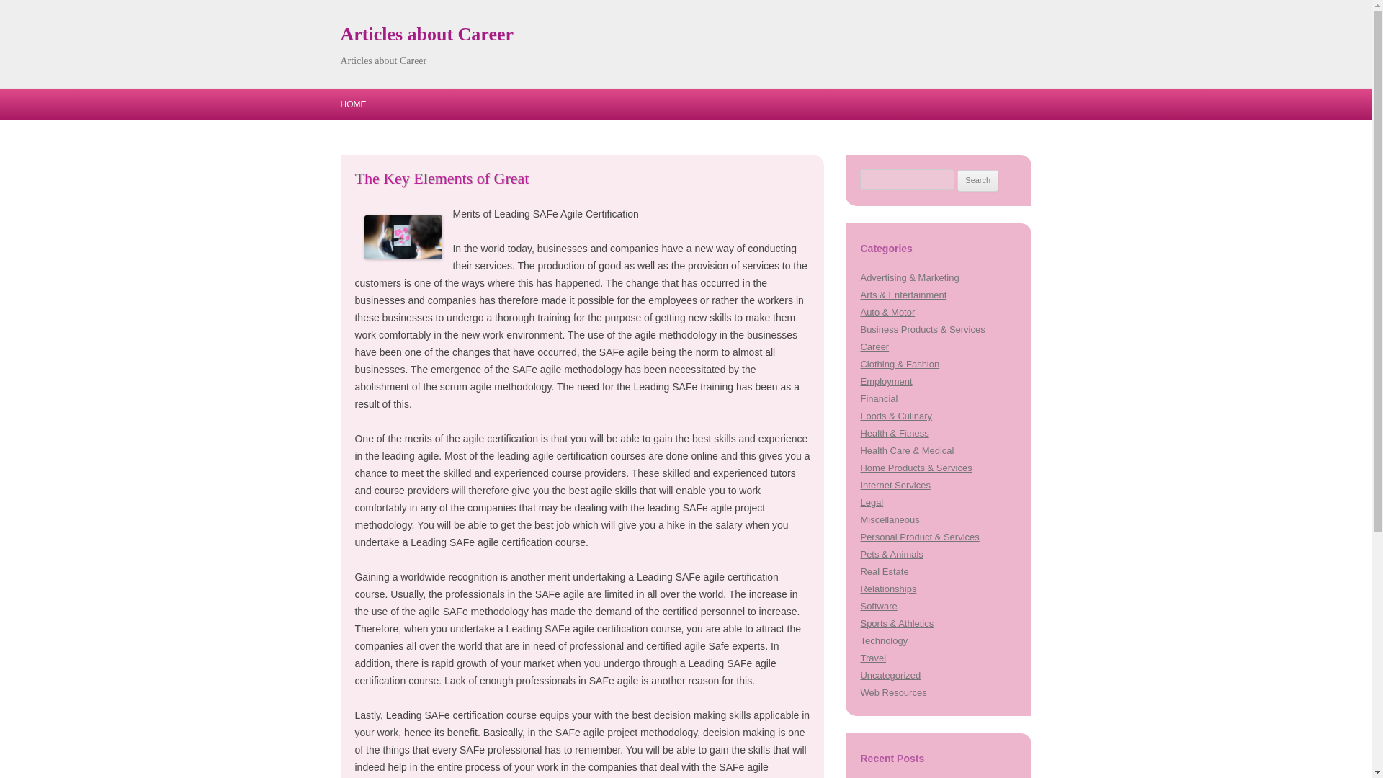 The width and height of the screenshot is (1383, 778). I want to click on Search, so click(977, 180).